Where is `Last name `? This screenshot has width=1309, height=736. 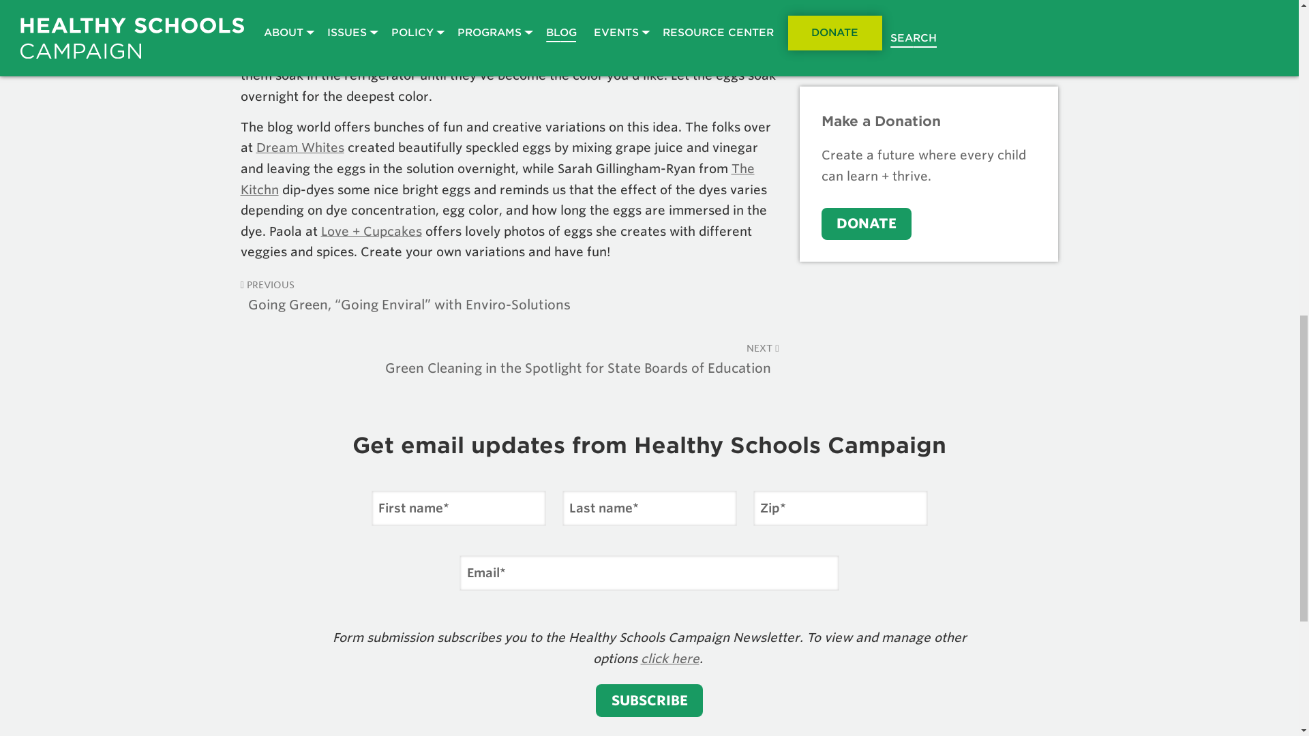 Last name  is located at coordinates (648, 508).